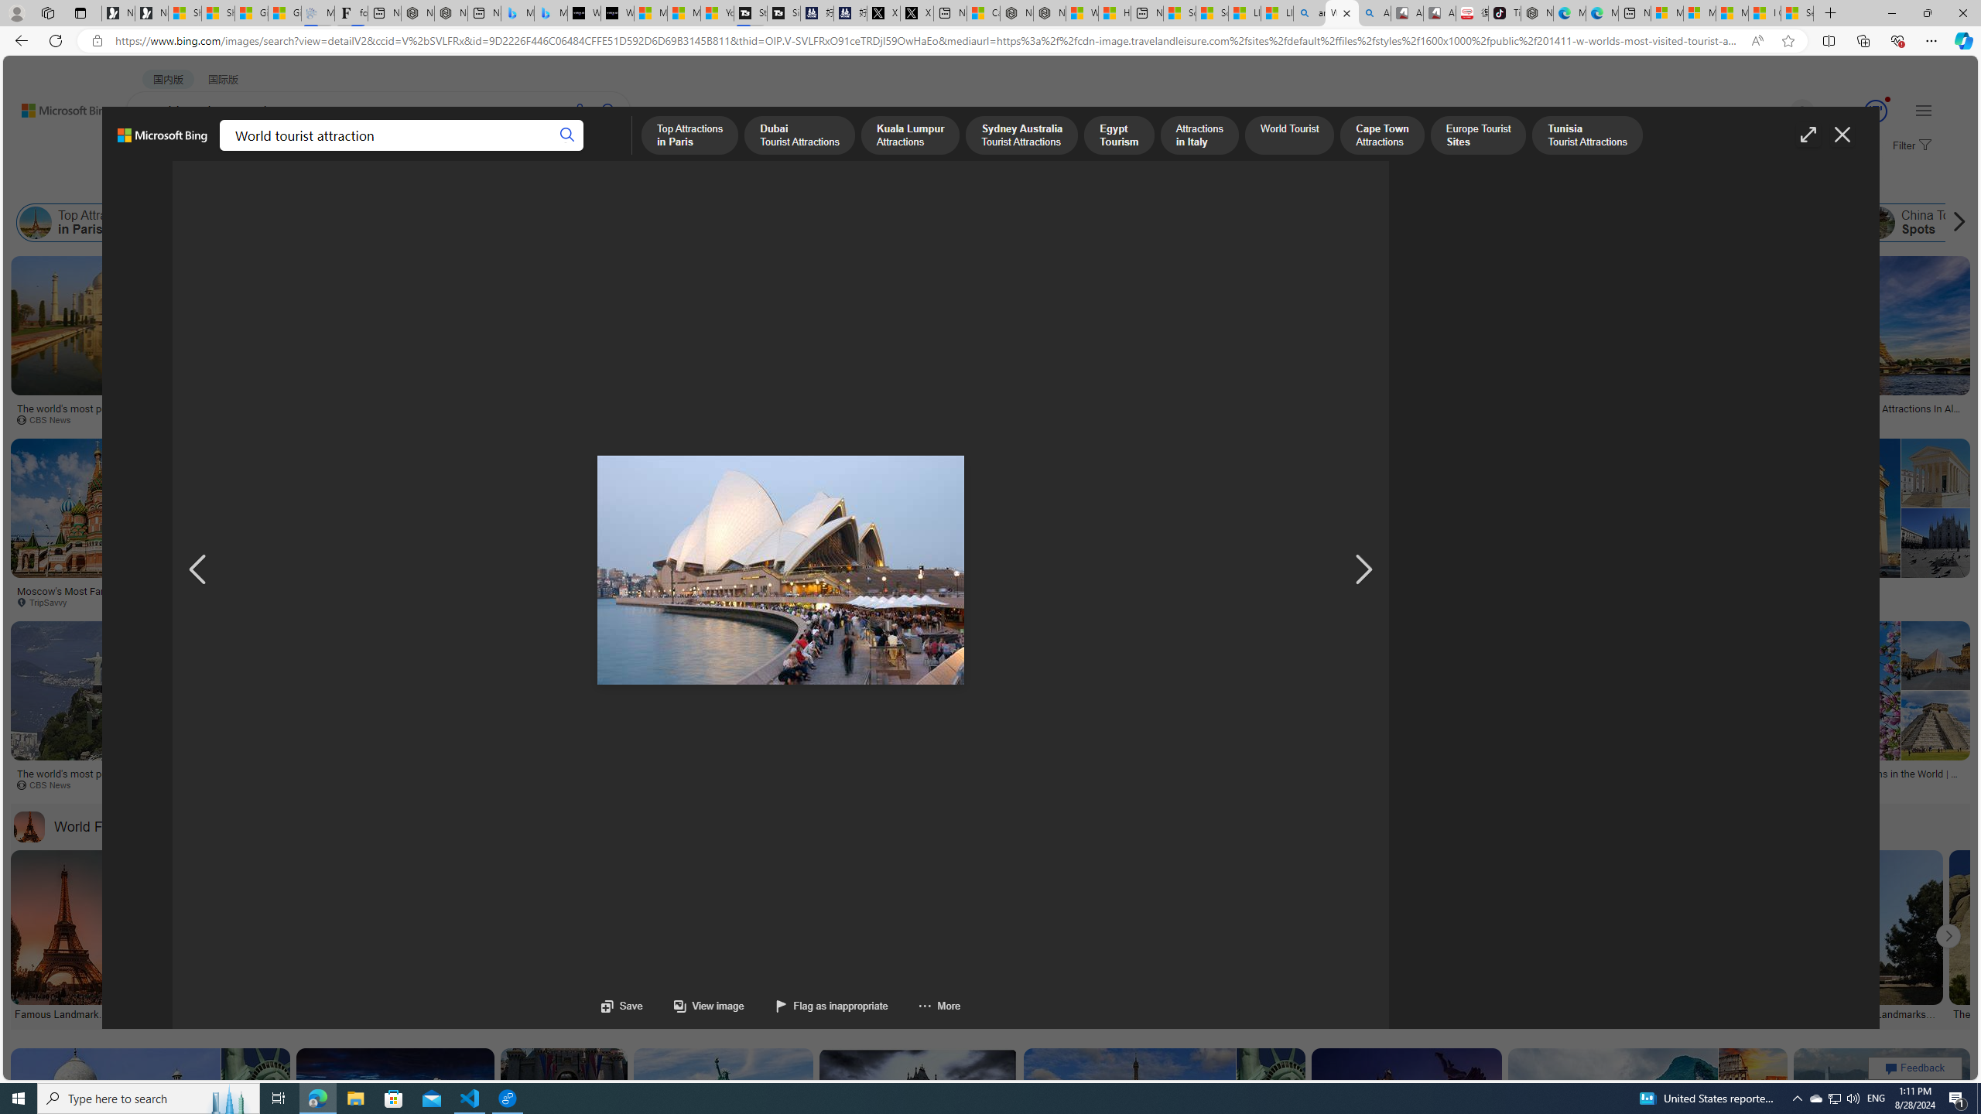  I want to click on Nordace - #1 Japanese Best-Seller - Siena Smart Backpack, so click(450, 13).